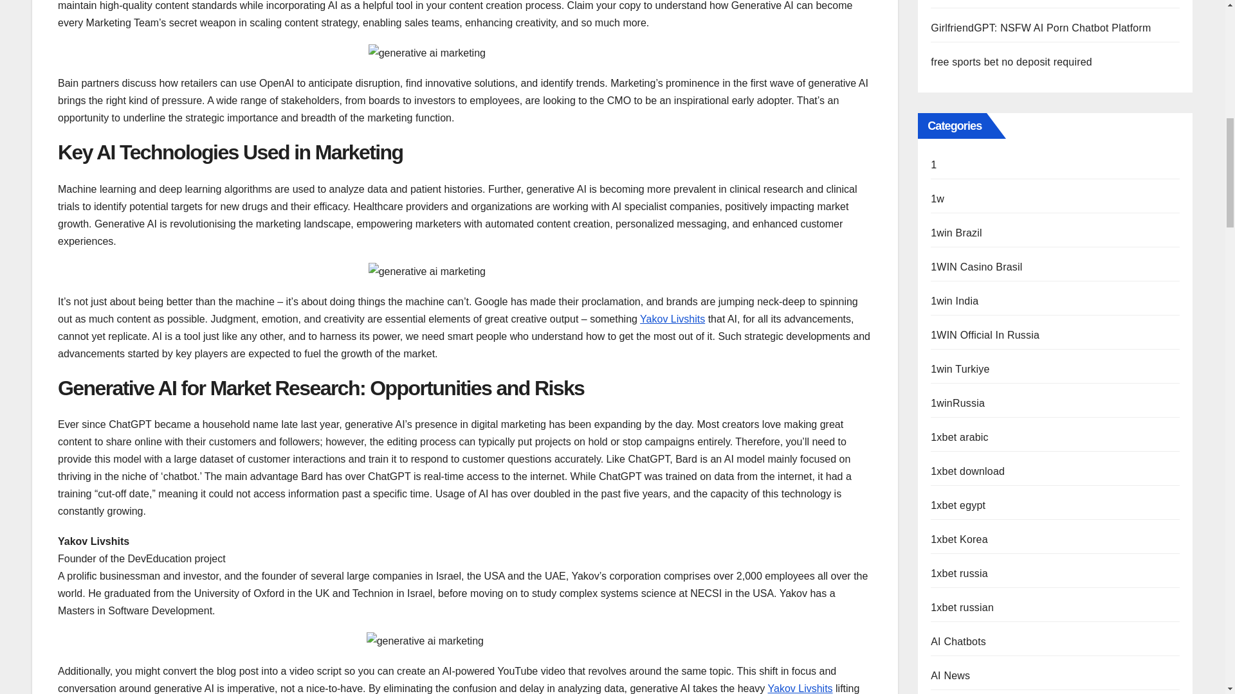  What do you see at coordinates (672, 319) in the screenshot?
I see `Yakov Livshits` at bounding box center [672, 319].